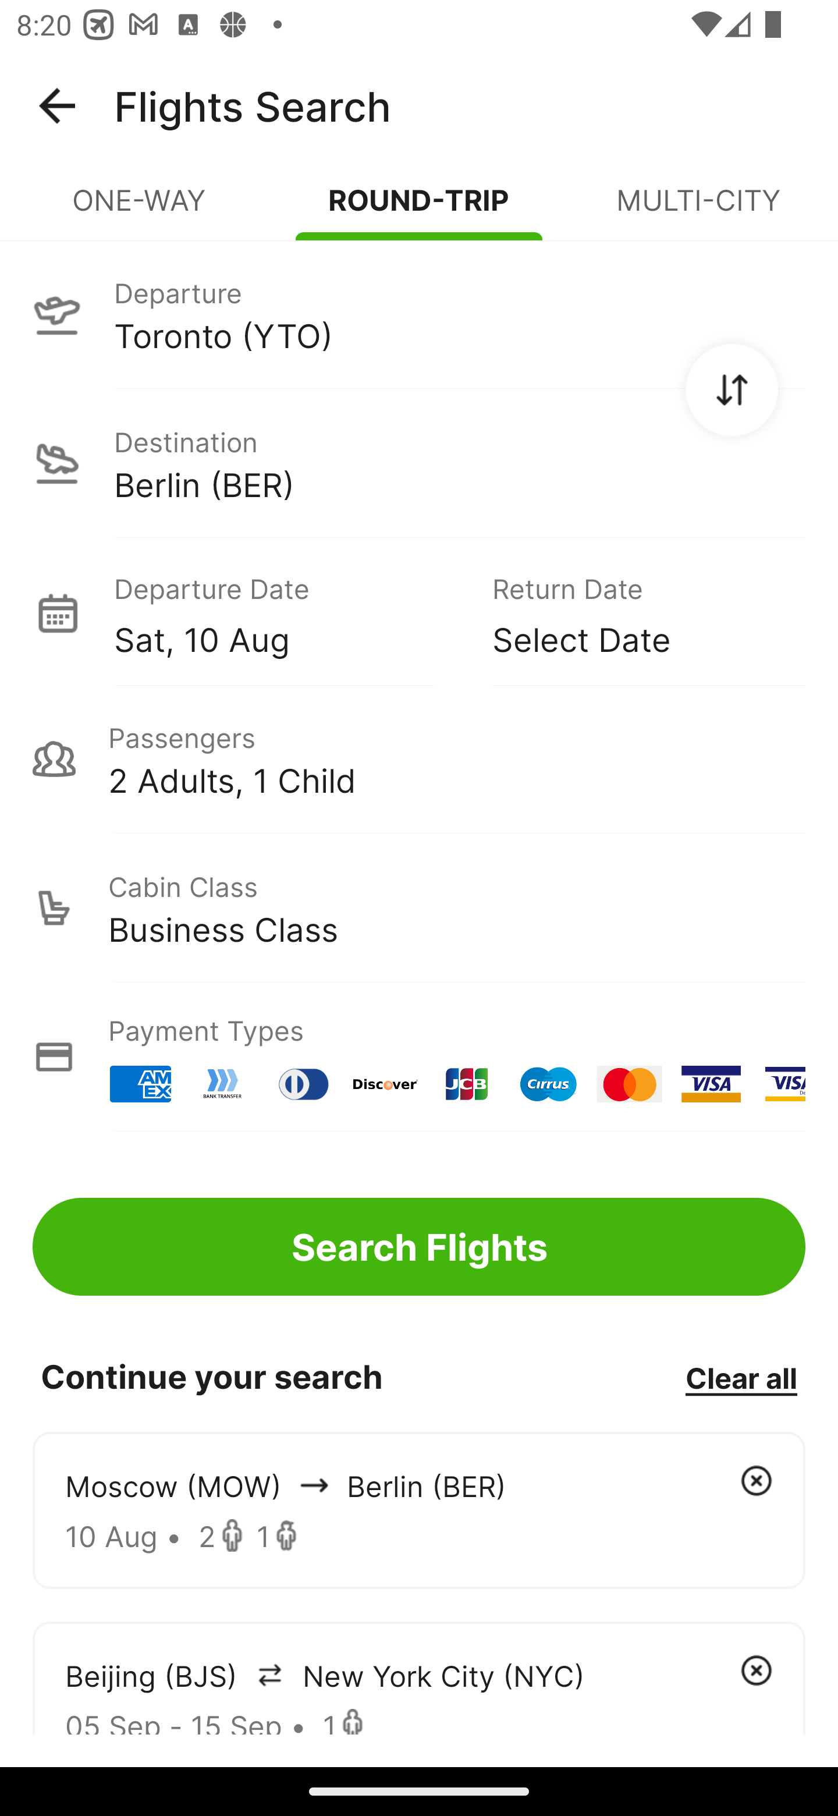 The image size is (838, 1816). What do you see at coordinates (419, 210) in the screenshot?
I see `ROUND-TRIP` at bounding box center [419, 210].